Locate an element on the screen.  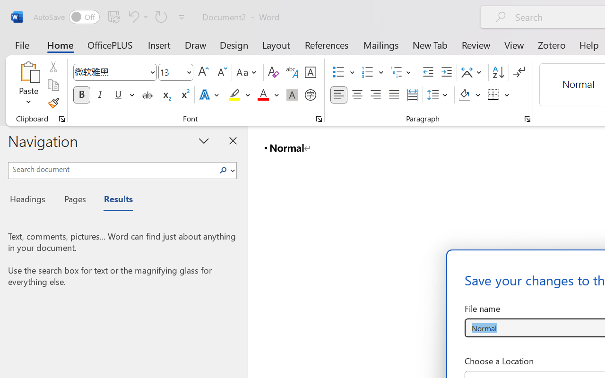
Customize Quick Access Toolbar is located at coordinates (181, 17).